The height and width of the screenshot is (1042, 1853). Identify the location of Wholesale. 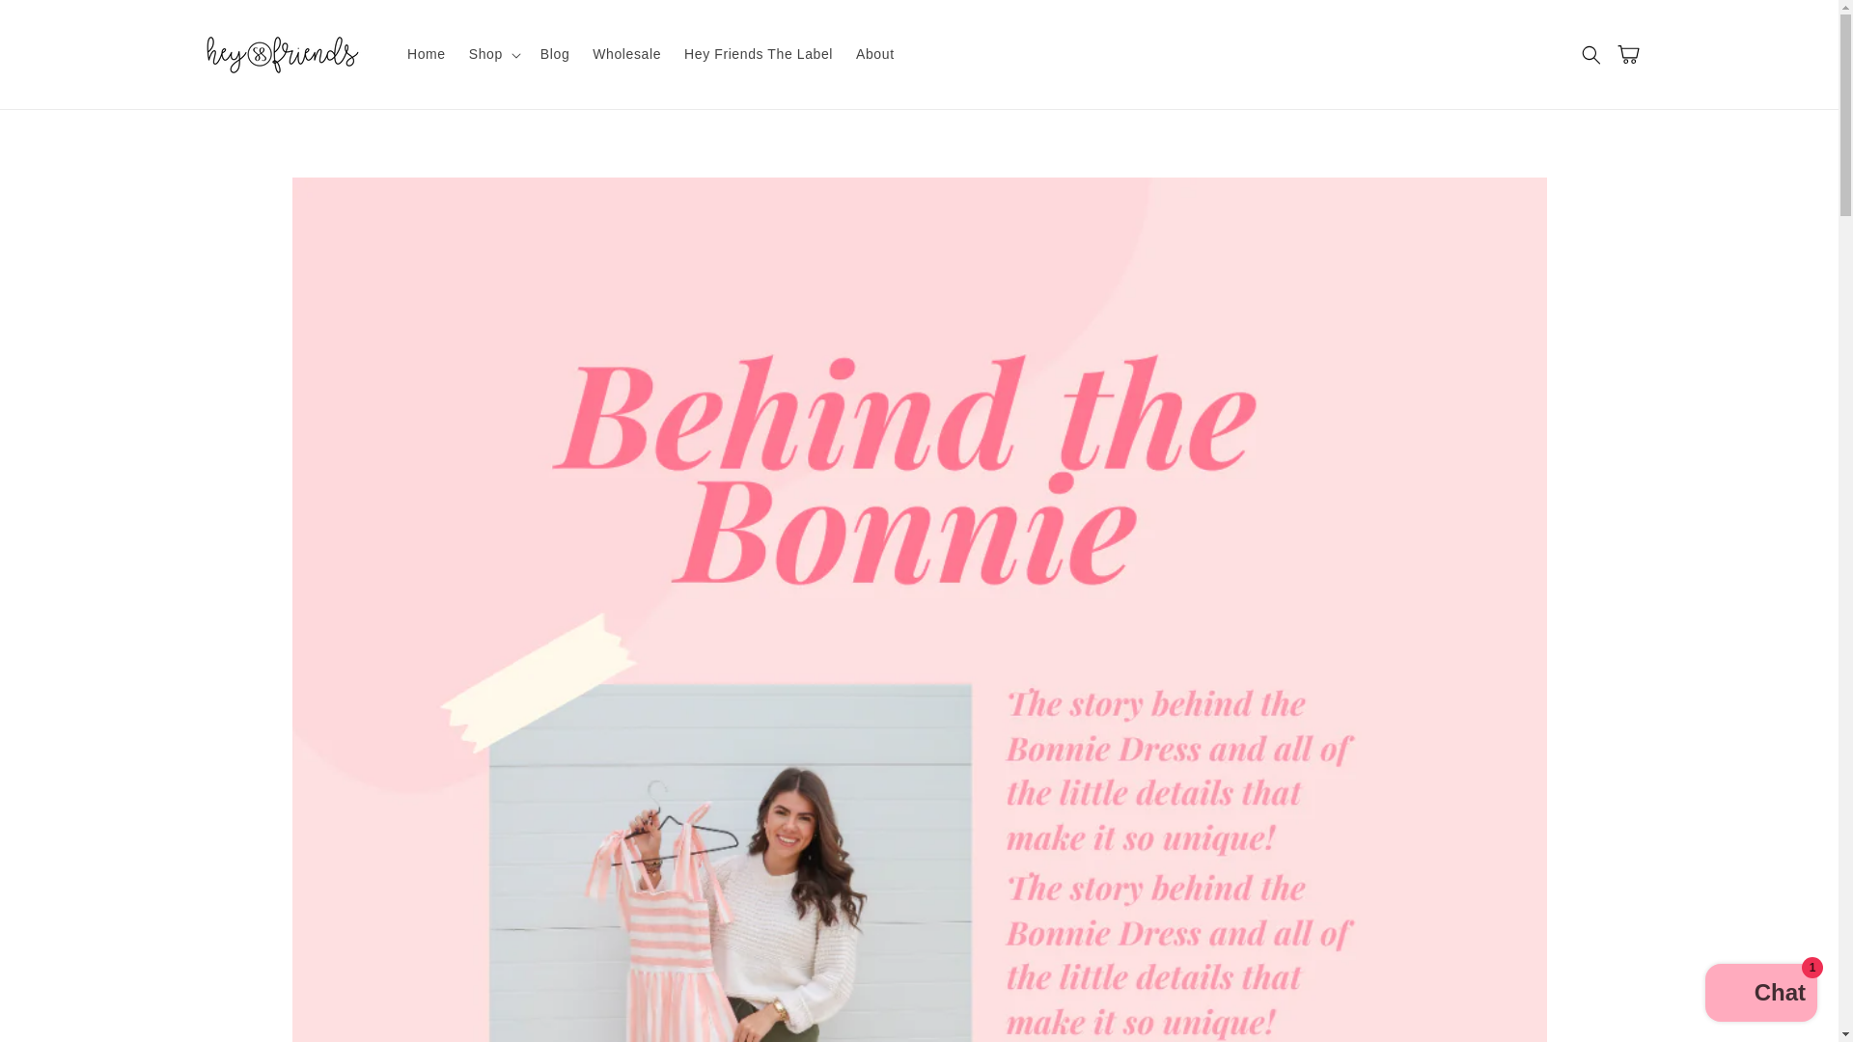
(626, 53).